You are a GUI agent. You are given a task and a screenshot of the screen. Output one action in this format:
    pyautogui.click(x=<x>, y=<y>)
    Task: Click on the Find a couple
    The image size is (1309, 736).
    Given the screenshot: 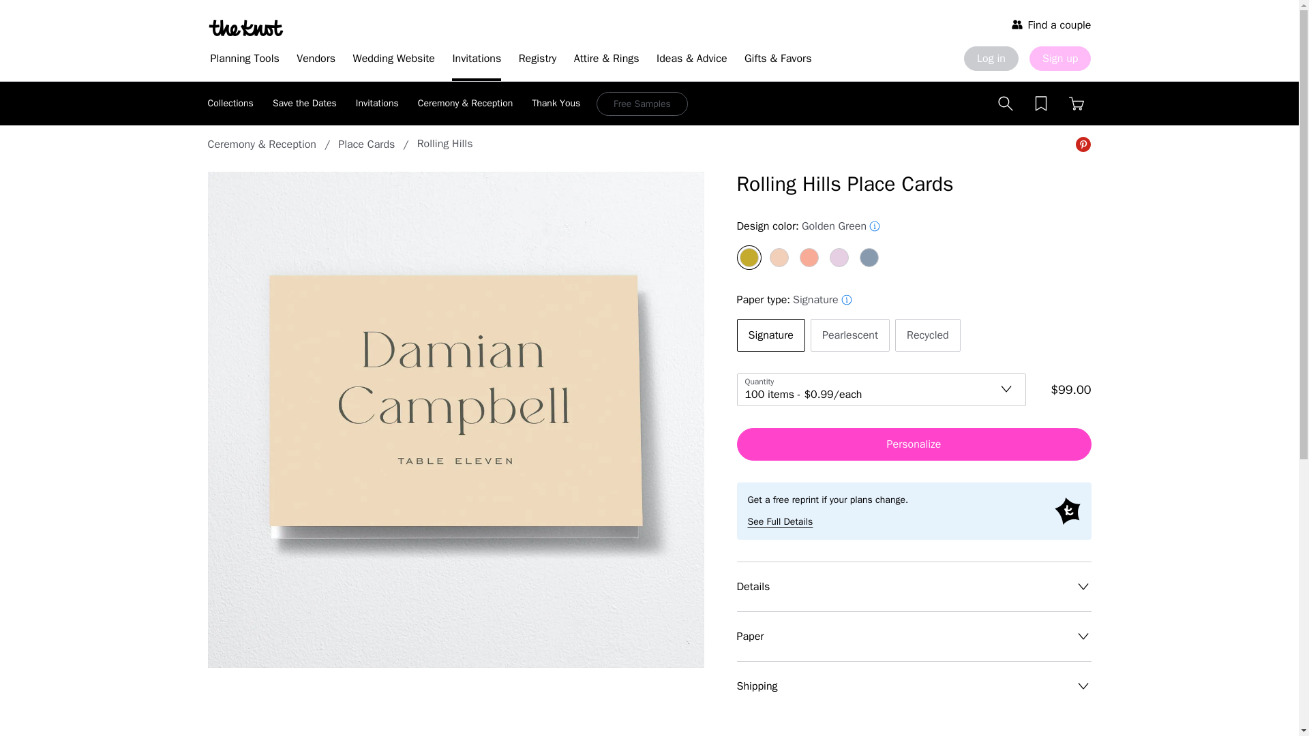 What is the action you would take?
    pyautogui.click(x=1051, y=25)
    